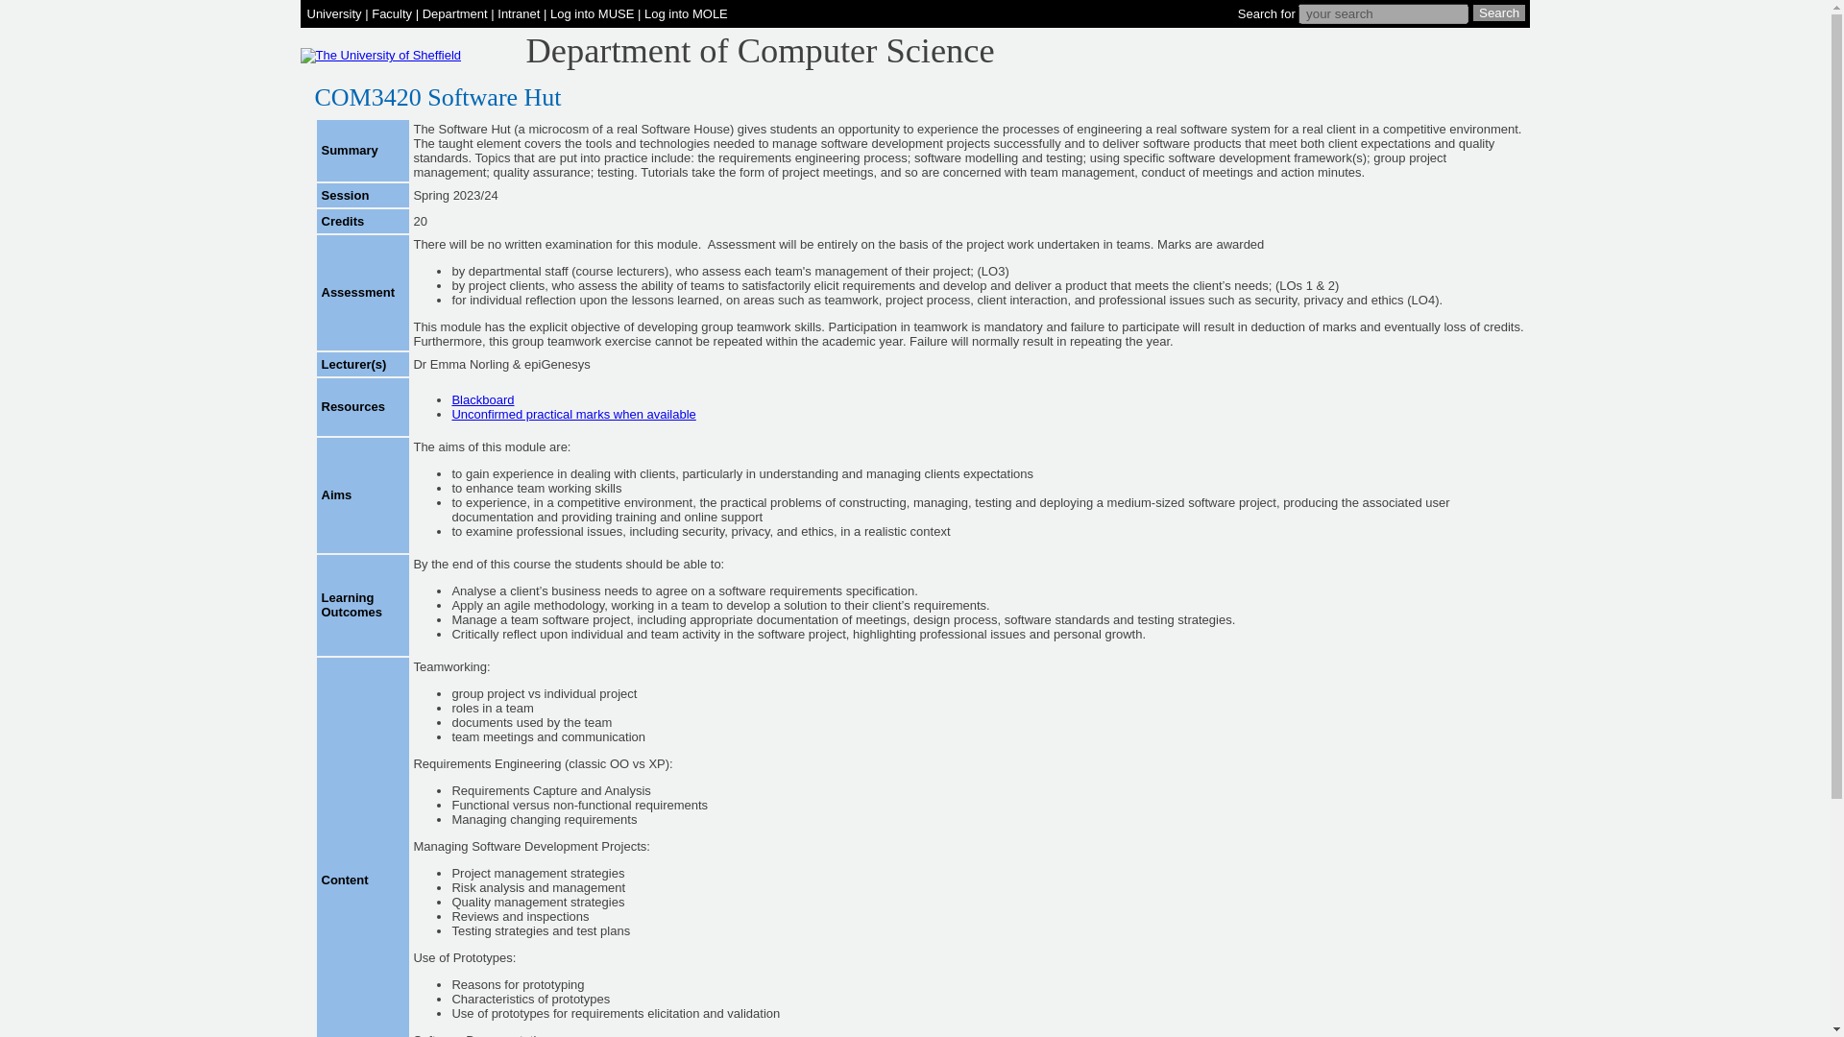 Image resolution: width=1844 pixels, height=1037 pixels. Describe the element at coordinates (686, 13) in the screenshot. I see `Log into MOLE` at that location.